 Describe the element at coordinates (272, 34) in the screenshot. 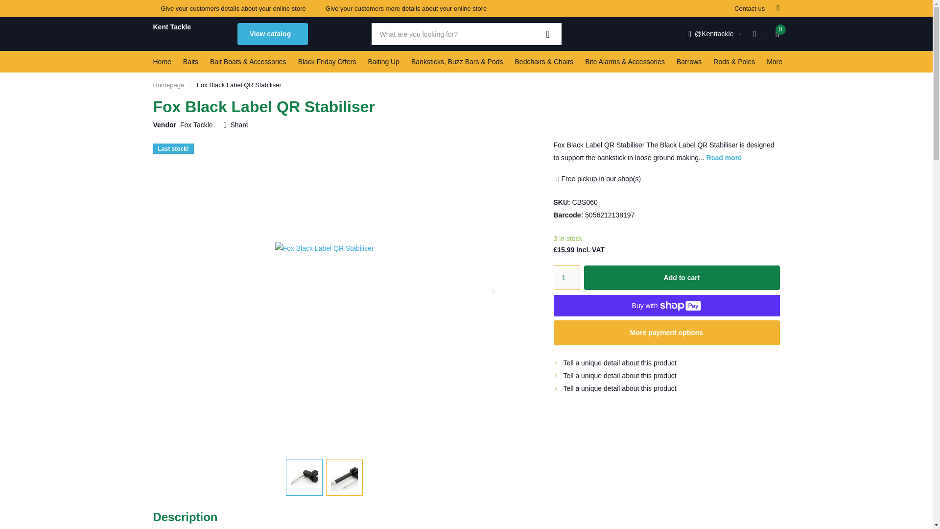

I see `View catalog` at that location.